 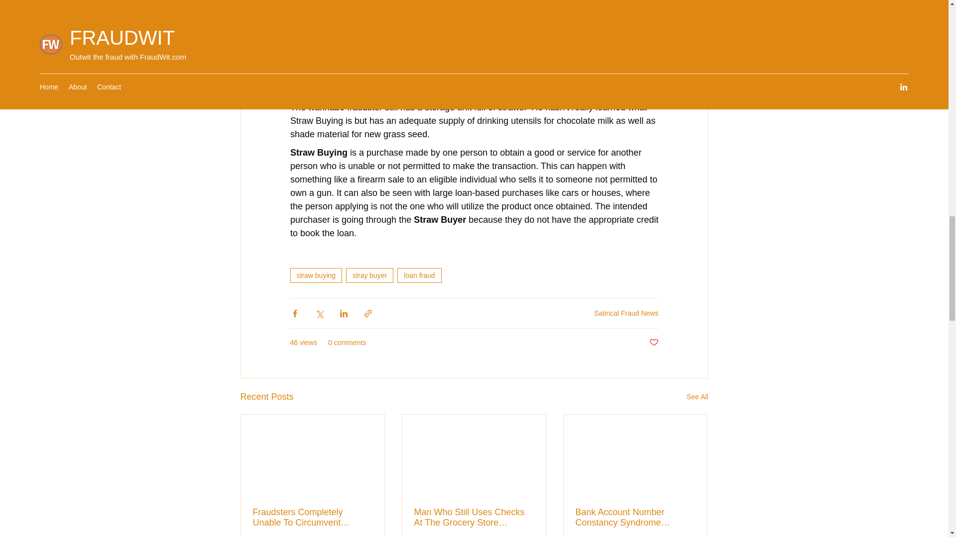 I want to click on straw buying, so click(x=316, y=275).